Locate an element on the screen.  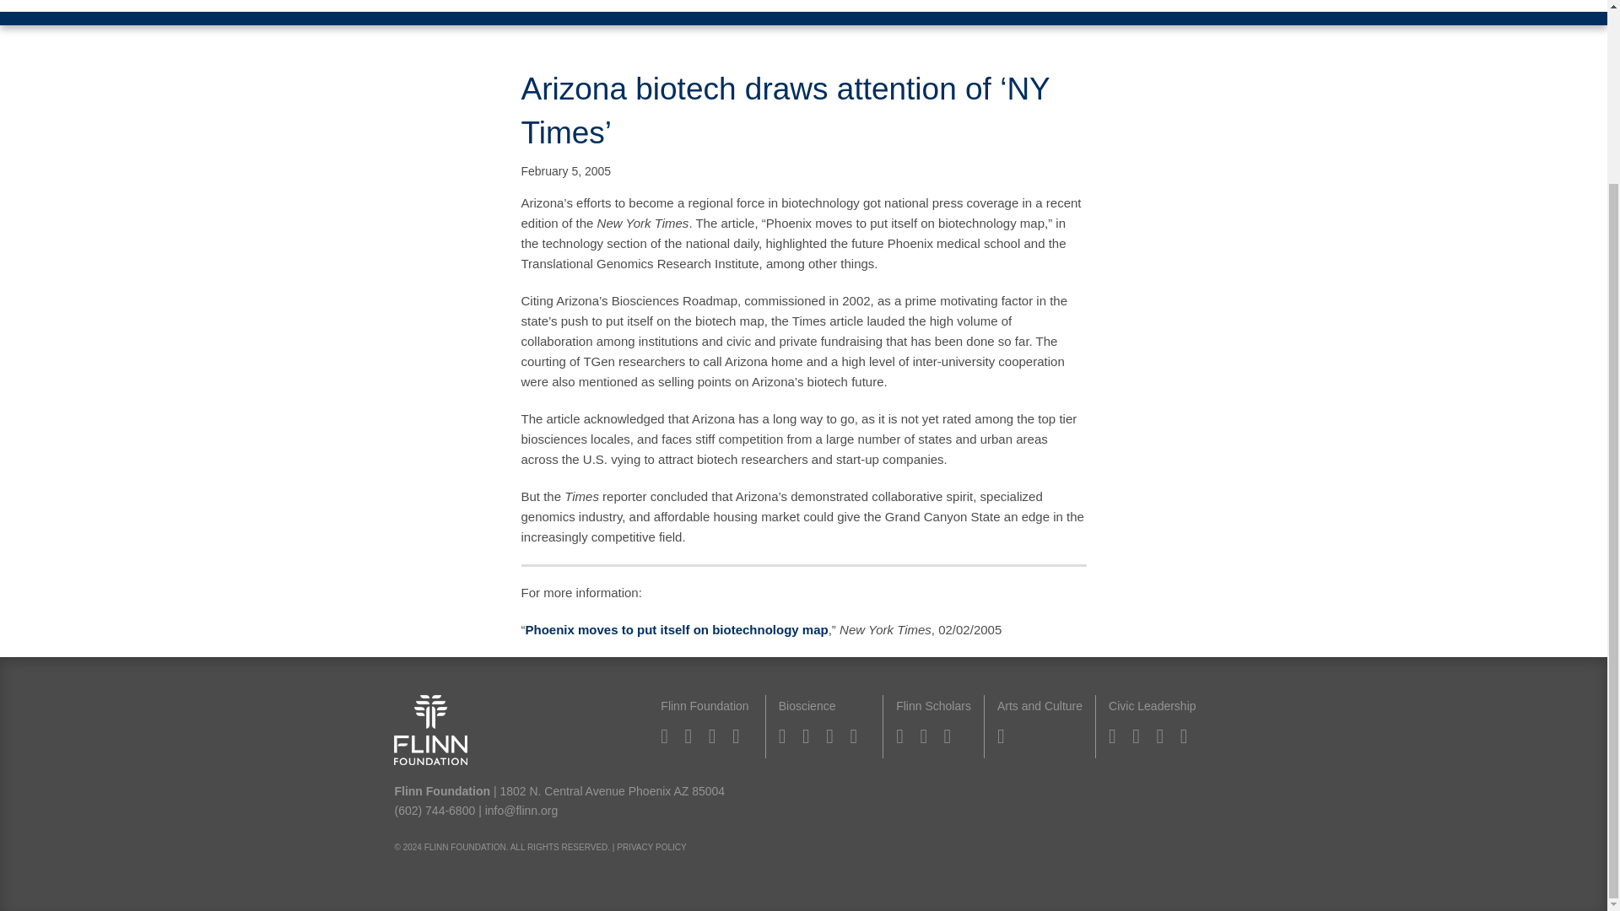
Opens in new tab is located at coordinates (677, 629).